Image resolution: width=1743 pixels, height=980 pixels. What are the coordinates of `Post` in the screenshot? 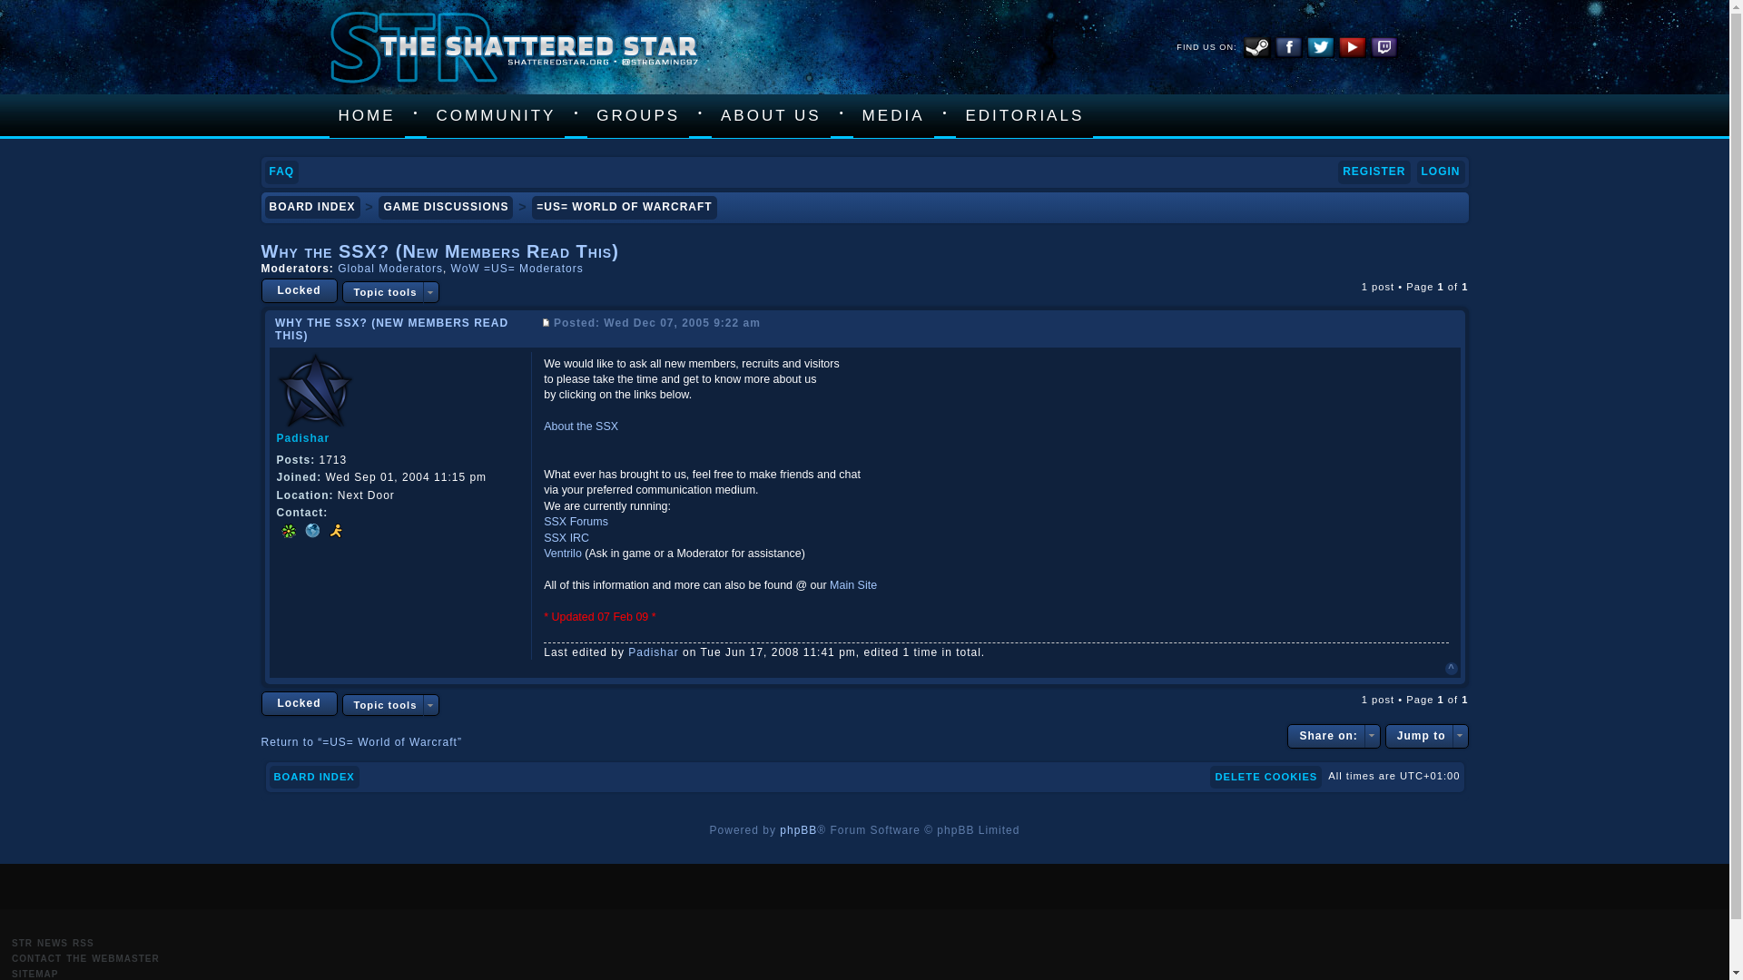 It's located at (545, 321).